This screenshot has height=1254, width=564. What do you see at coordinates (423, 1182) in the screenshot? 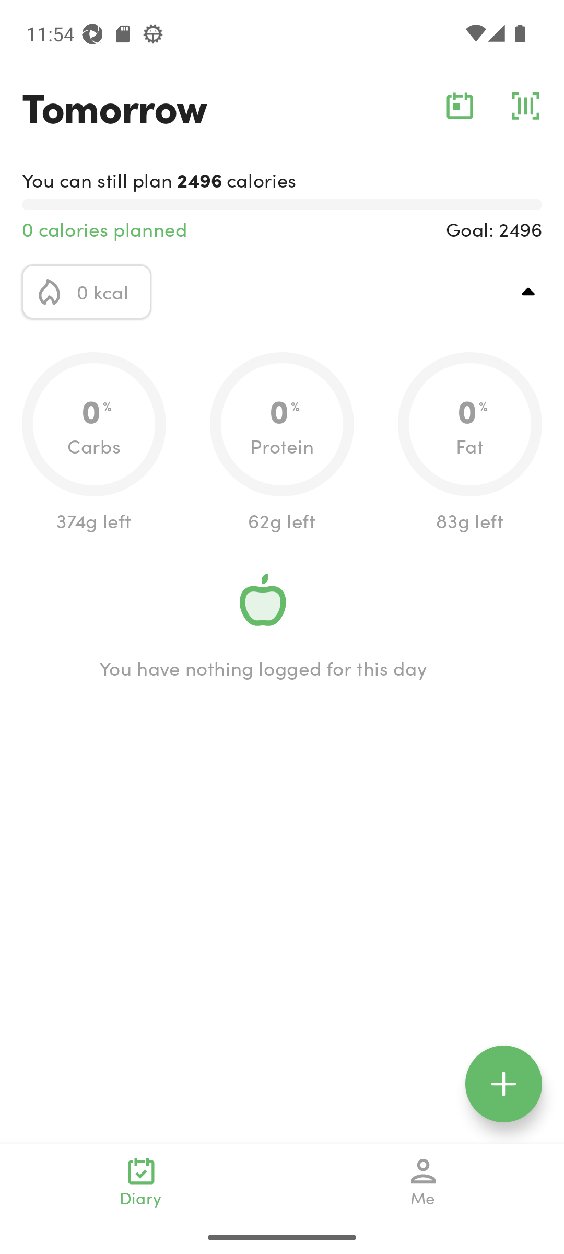
I see `Me navigation_icon` at bounding box center [423, 1182].